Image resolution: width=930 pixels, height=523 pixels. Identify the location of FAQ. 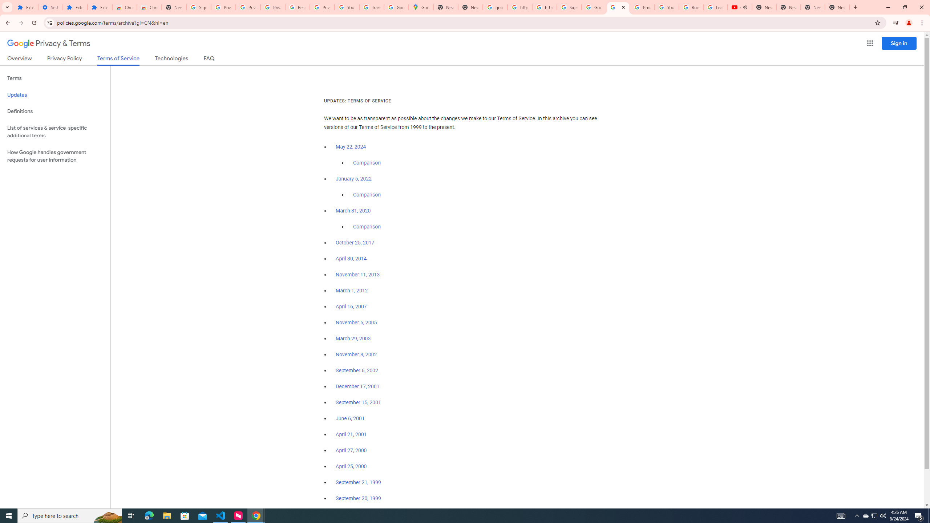
(209, 60).